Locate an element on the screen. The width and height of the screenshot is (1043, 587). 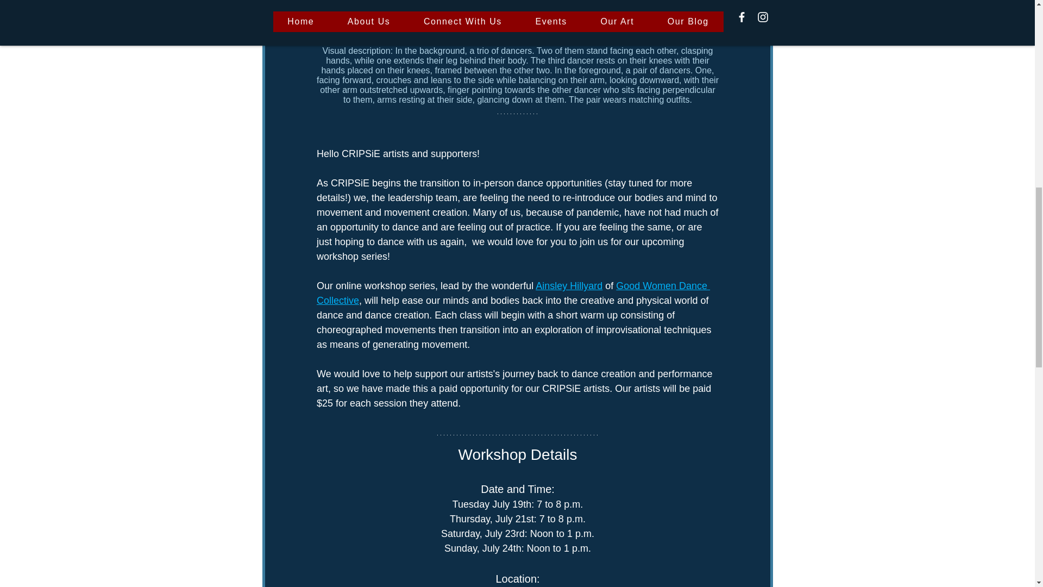
Ainsley Hillyard is located at coordinates (569, 286).